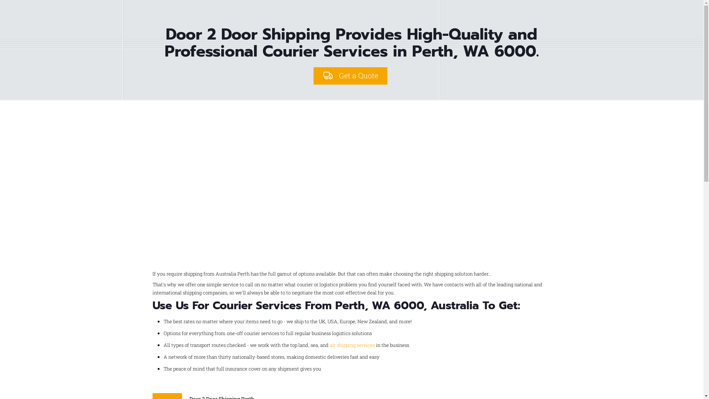  I want to click on Get a Quote, so click(350, 76).